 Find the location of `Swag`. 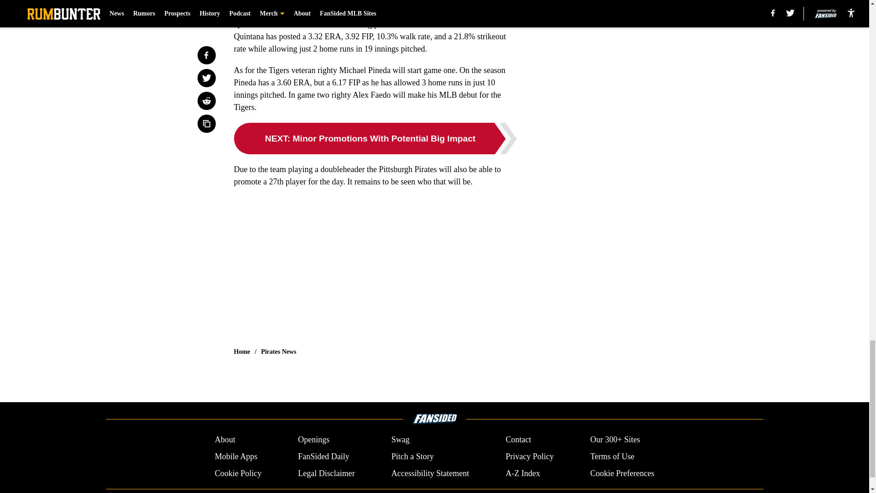

Swag is located at coordinates (401, 440).